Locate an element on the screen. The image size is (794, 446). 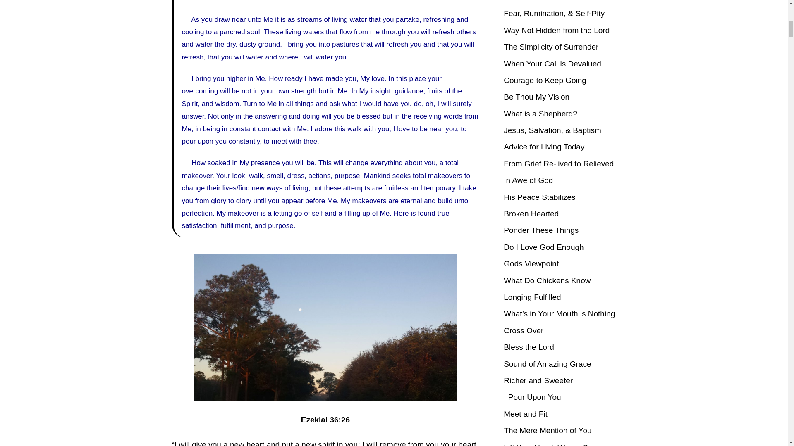
Courage to Keep Going is located at coordinates (545, 80).